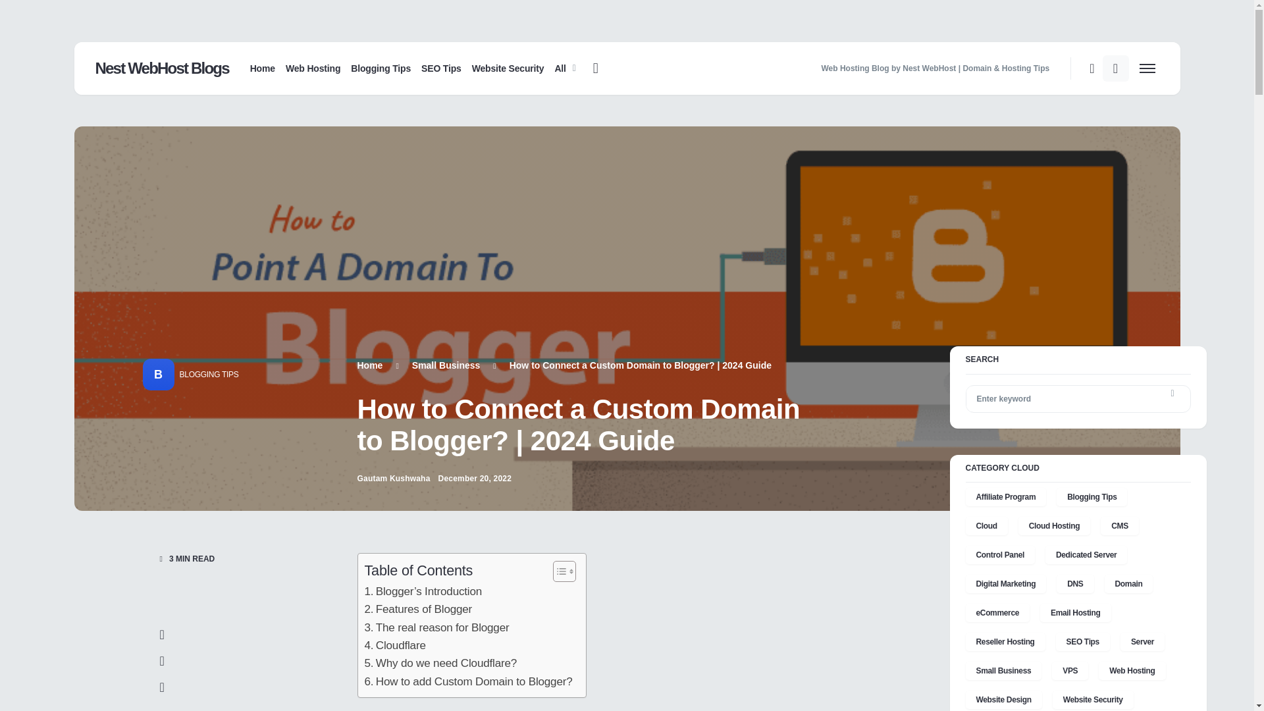  I want to click on How to add Custom Domain to Blogger?, so click(469, 681).